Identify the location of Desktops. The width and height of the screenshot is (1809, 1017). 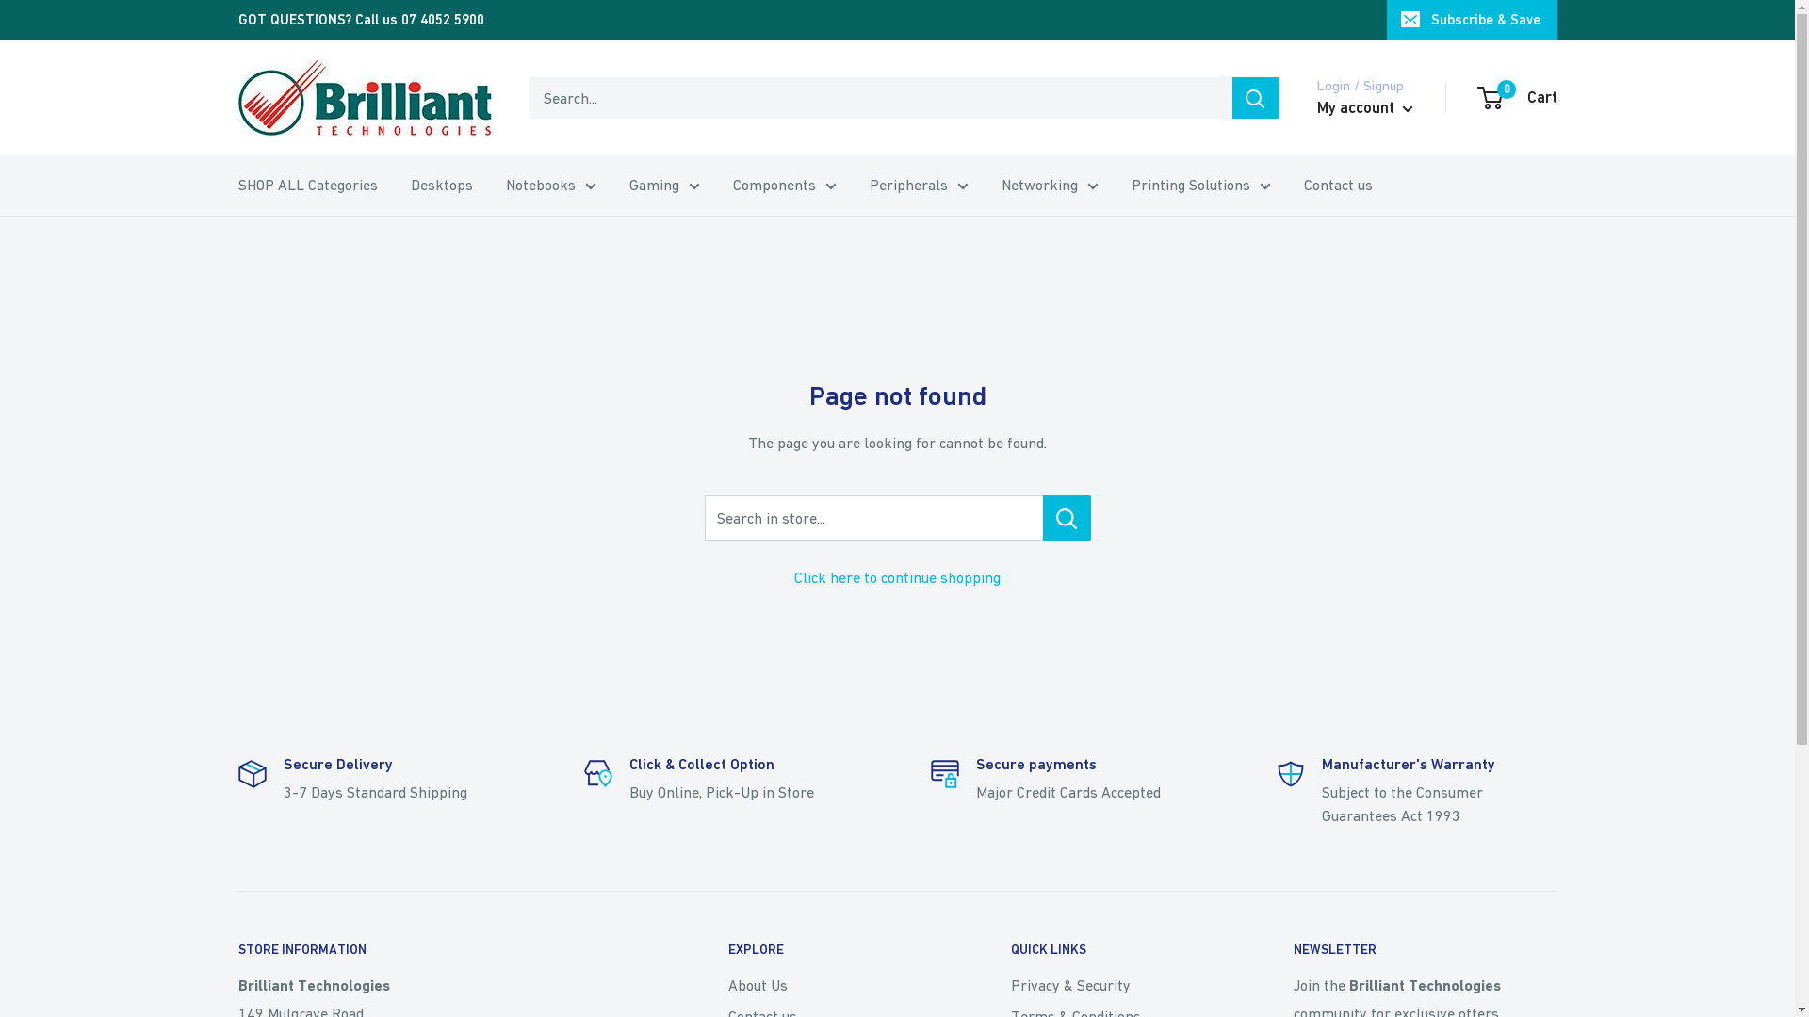
(442, 186).